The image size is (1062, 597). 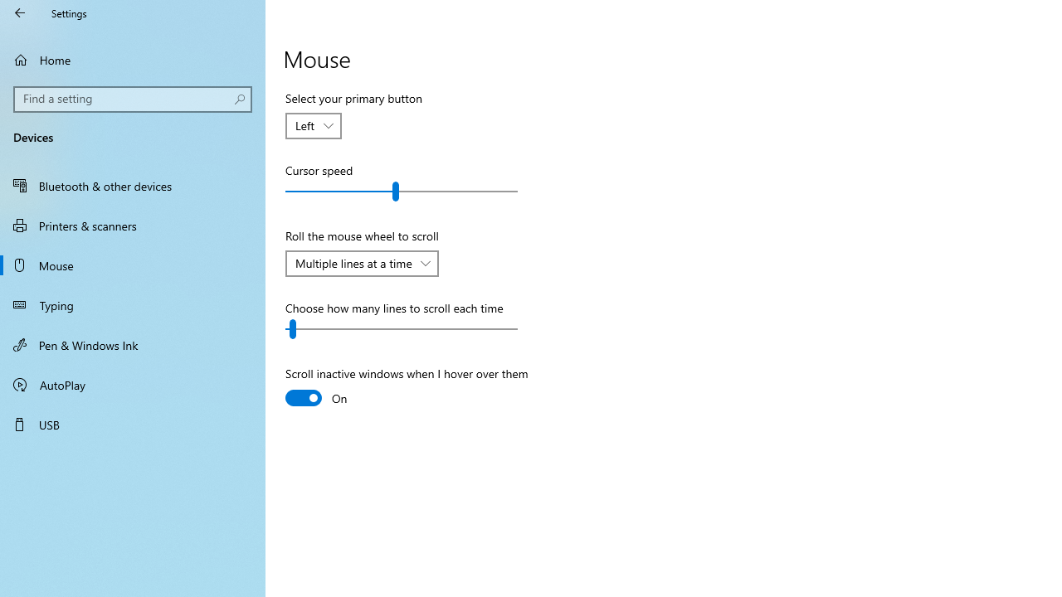 I want to click on Roll the mouse wheel to scroll, so click(x=362, y=264).